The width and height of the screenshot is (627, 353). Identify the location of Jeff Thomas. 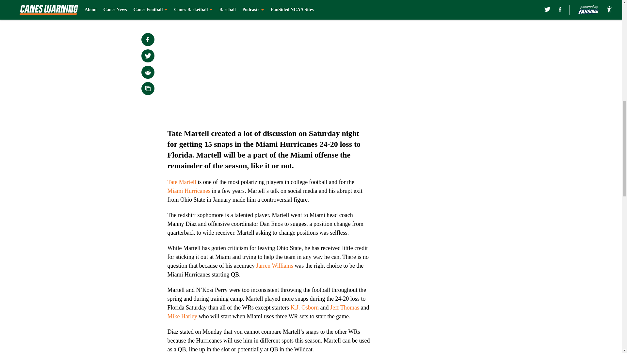
(345, 307).